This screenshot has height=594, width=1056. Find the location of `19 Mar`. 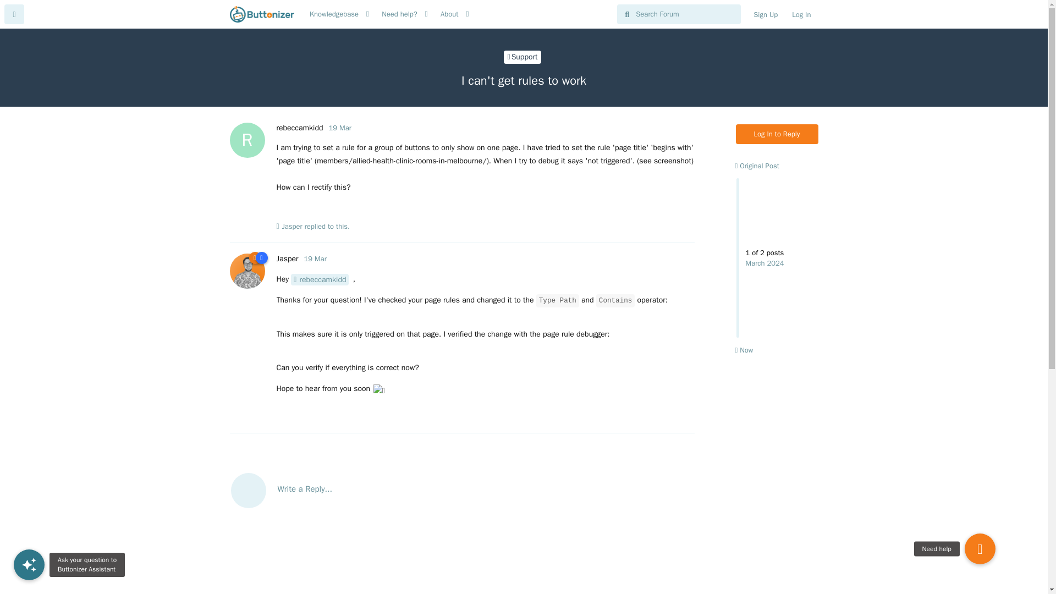

19 Mar is located at coordinates (315, 258).